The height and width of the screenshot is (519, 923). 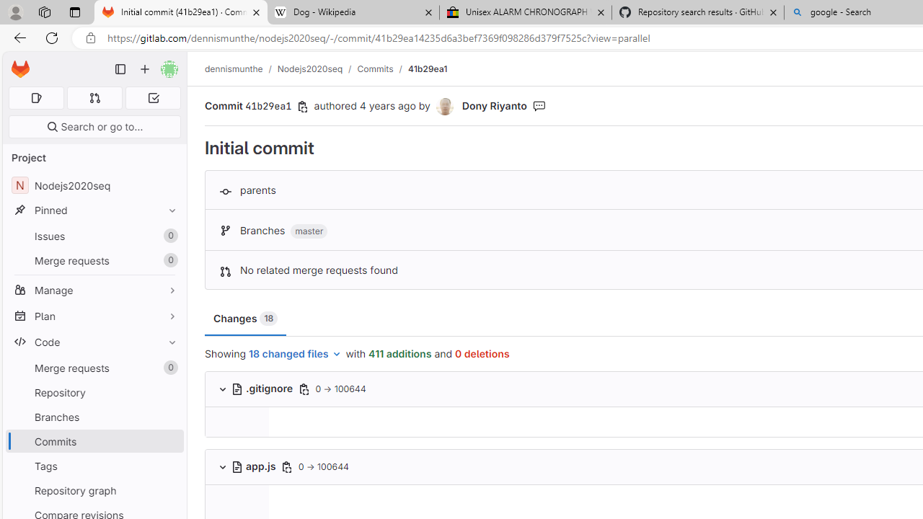 What do you see at coordinates (169, 368) in the screenshot?
I see `Unpin Merge requests` at bounding box center [169, 368].